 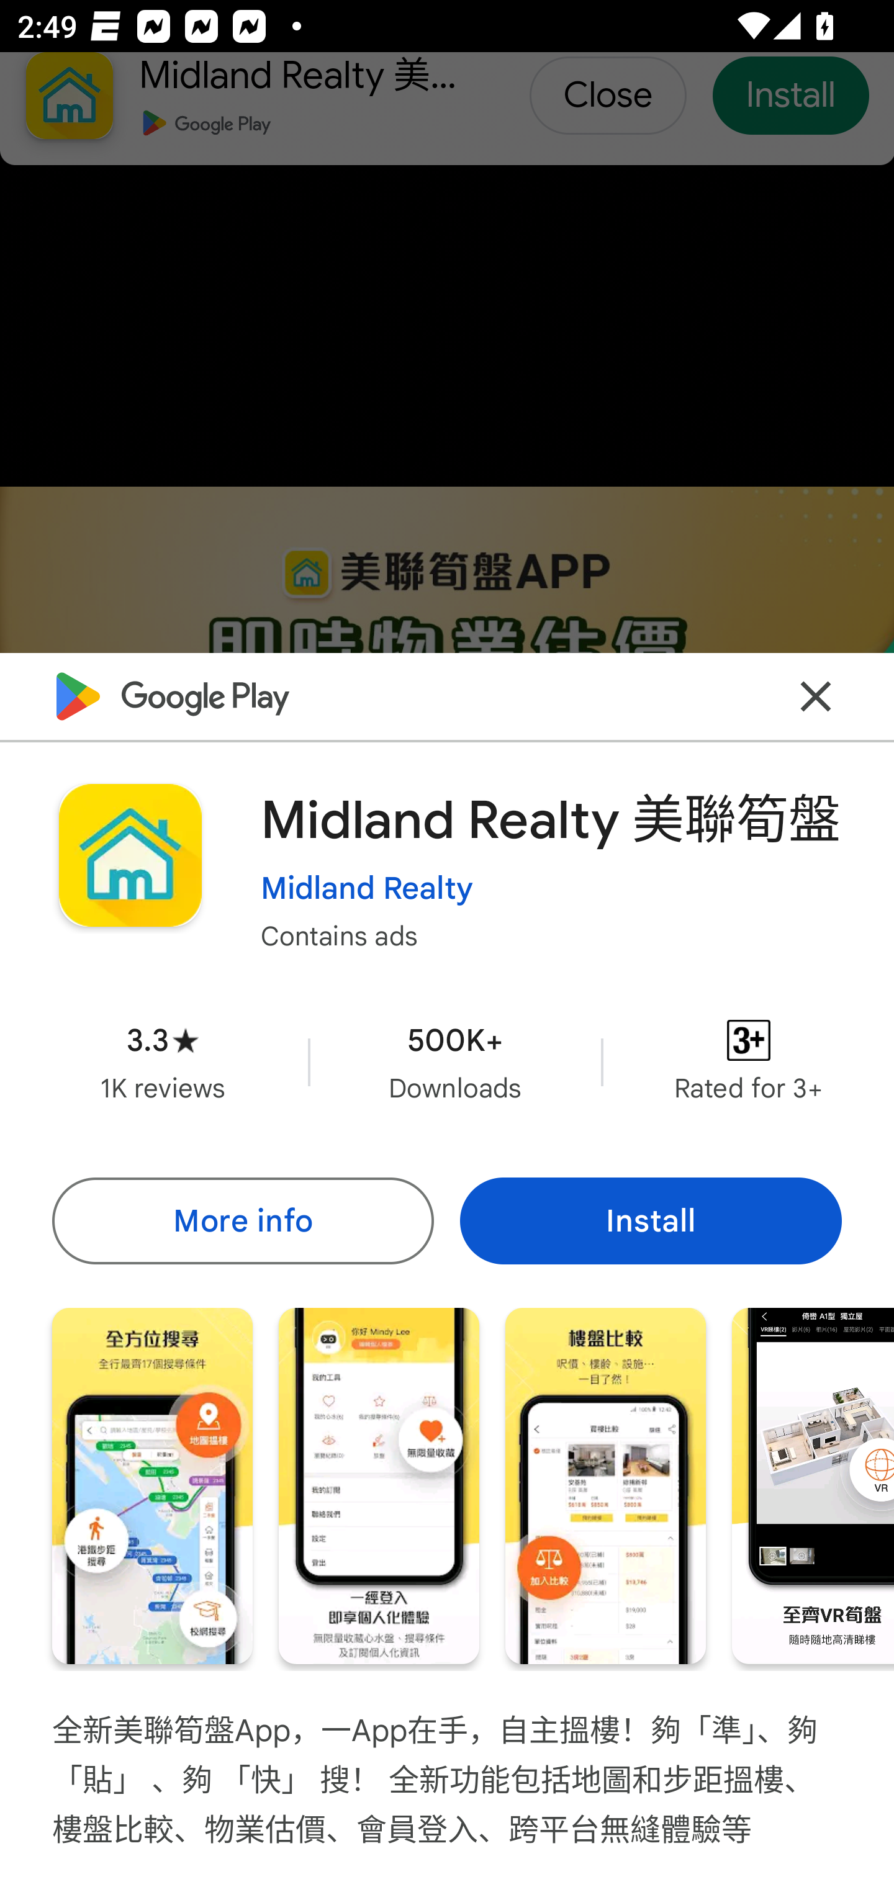 What do you see at coordinates (366, 888) in the screenshot?
I see `Midland Realty` at bounding box center [366, 888].